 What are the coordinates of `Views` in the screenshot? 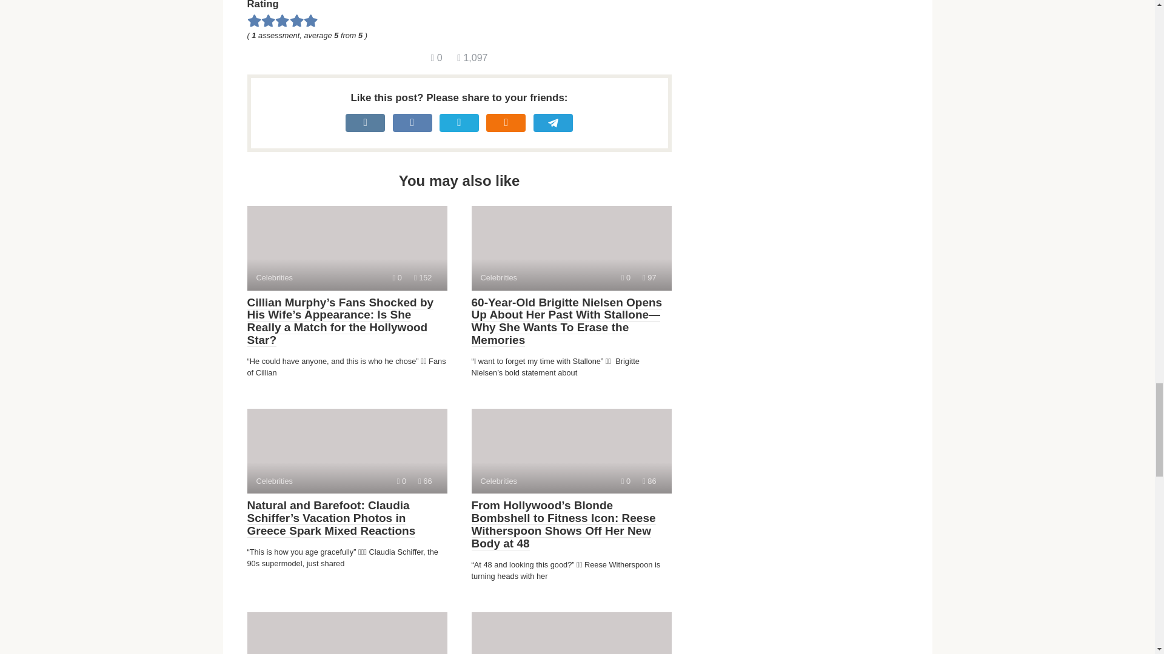 It's located at (436, 58).